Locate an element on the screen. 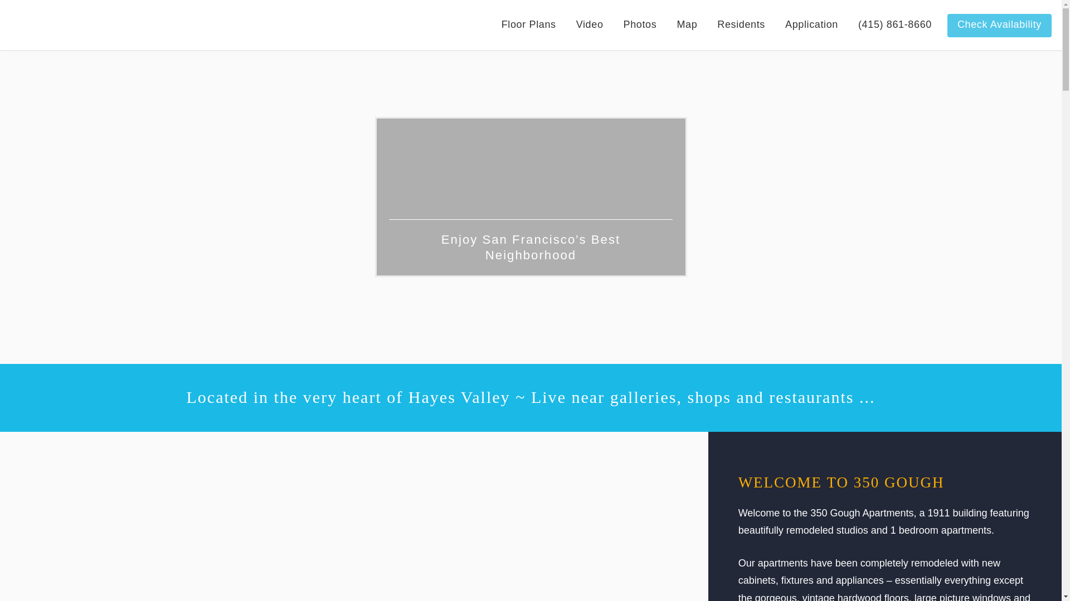  Check Availability is located at coordinates (1000, 25).